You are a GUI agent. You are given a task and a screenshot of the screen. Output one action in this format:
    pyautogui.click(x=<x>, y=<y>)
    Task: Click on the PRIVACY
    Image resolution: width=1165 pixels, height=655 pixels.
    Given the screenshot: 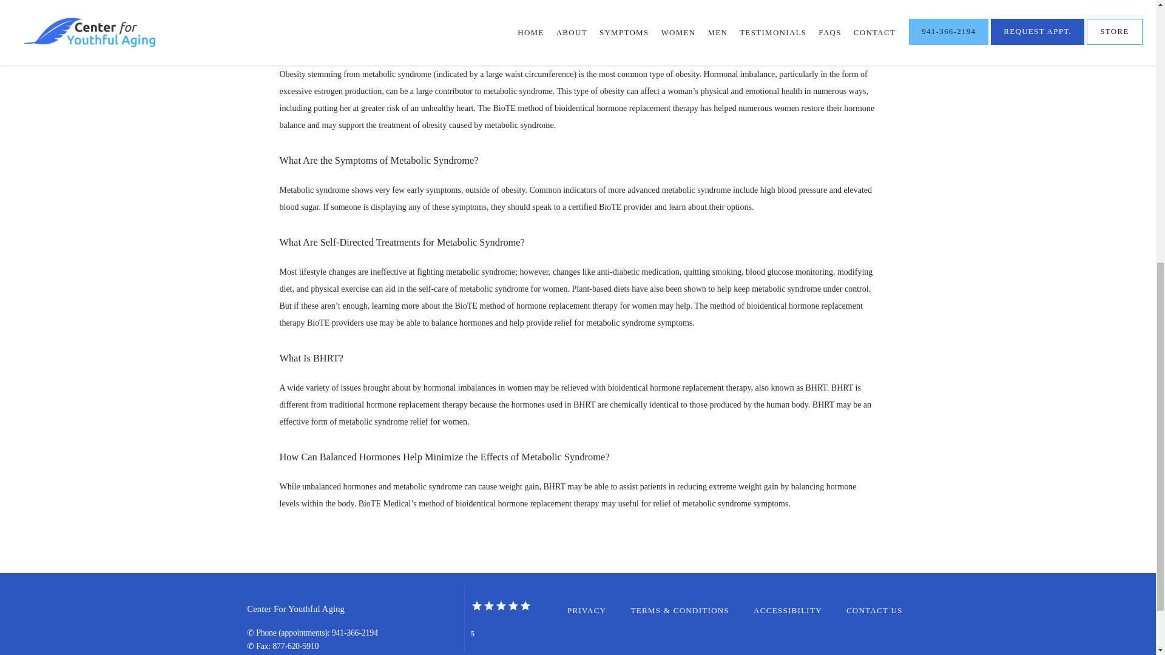 What is the action you would take?
    pyautogui.click(x=586, y=610)
    